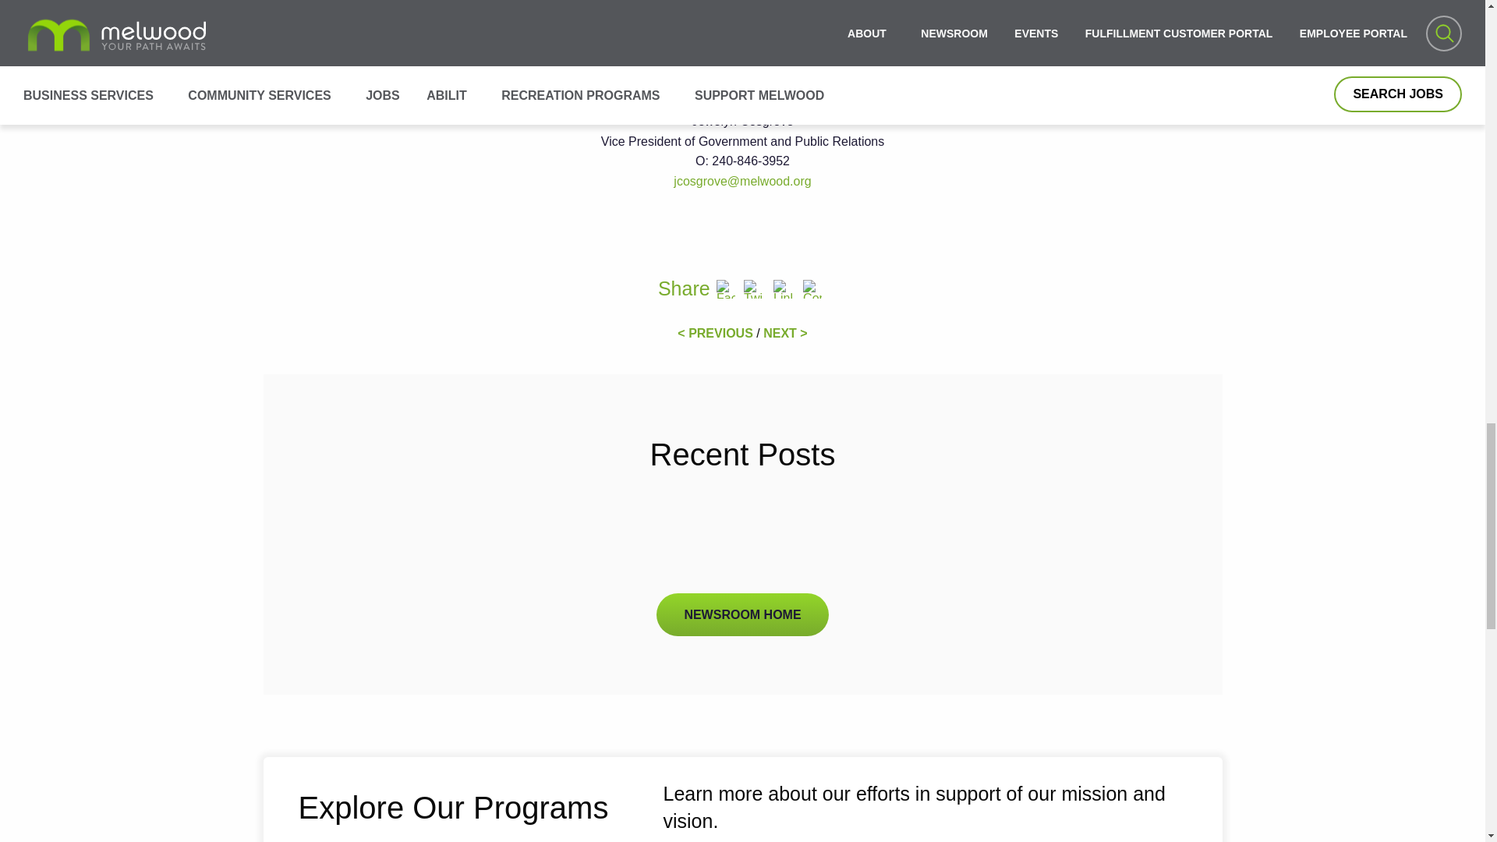  What do you see at coordinates (753, 290) in the screenshot?
I see `Twitter` at bounding box center [753, 290].